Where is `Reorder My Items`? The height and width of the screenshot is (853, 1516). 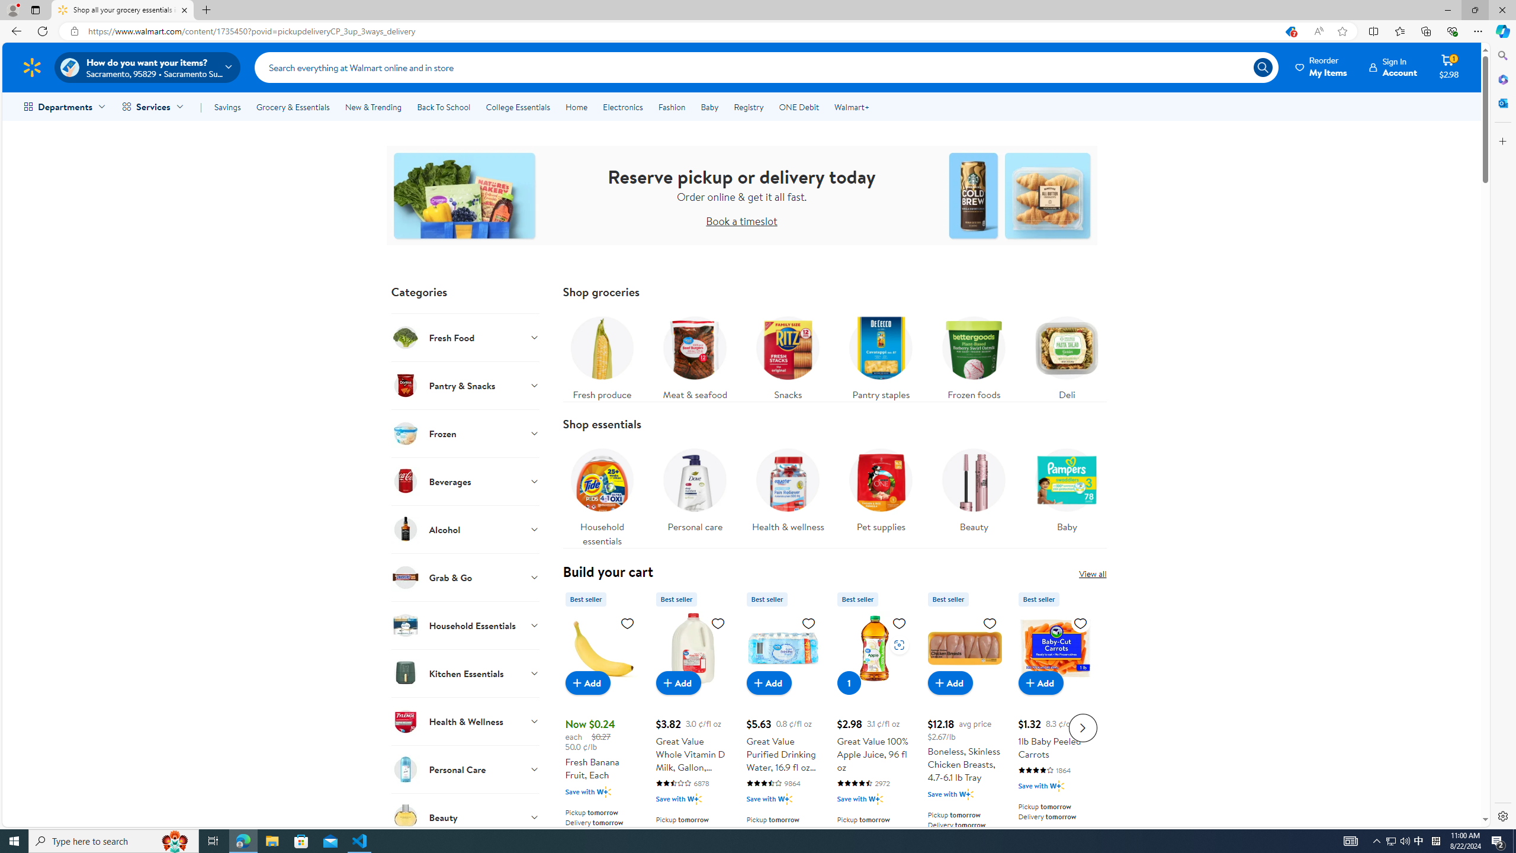
Reorder My Items is located at coordinates (1322, 67).